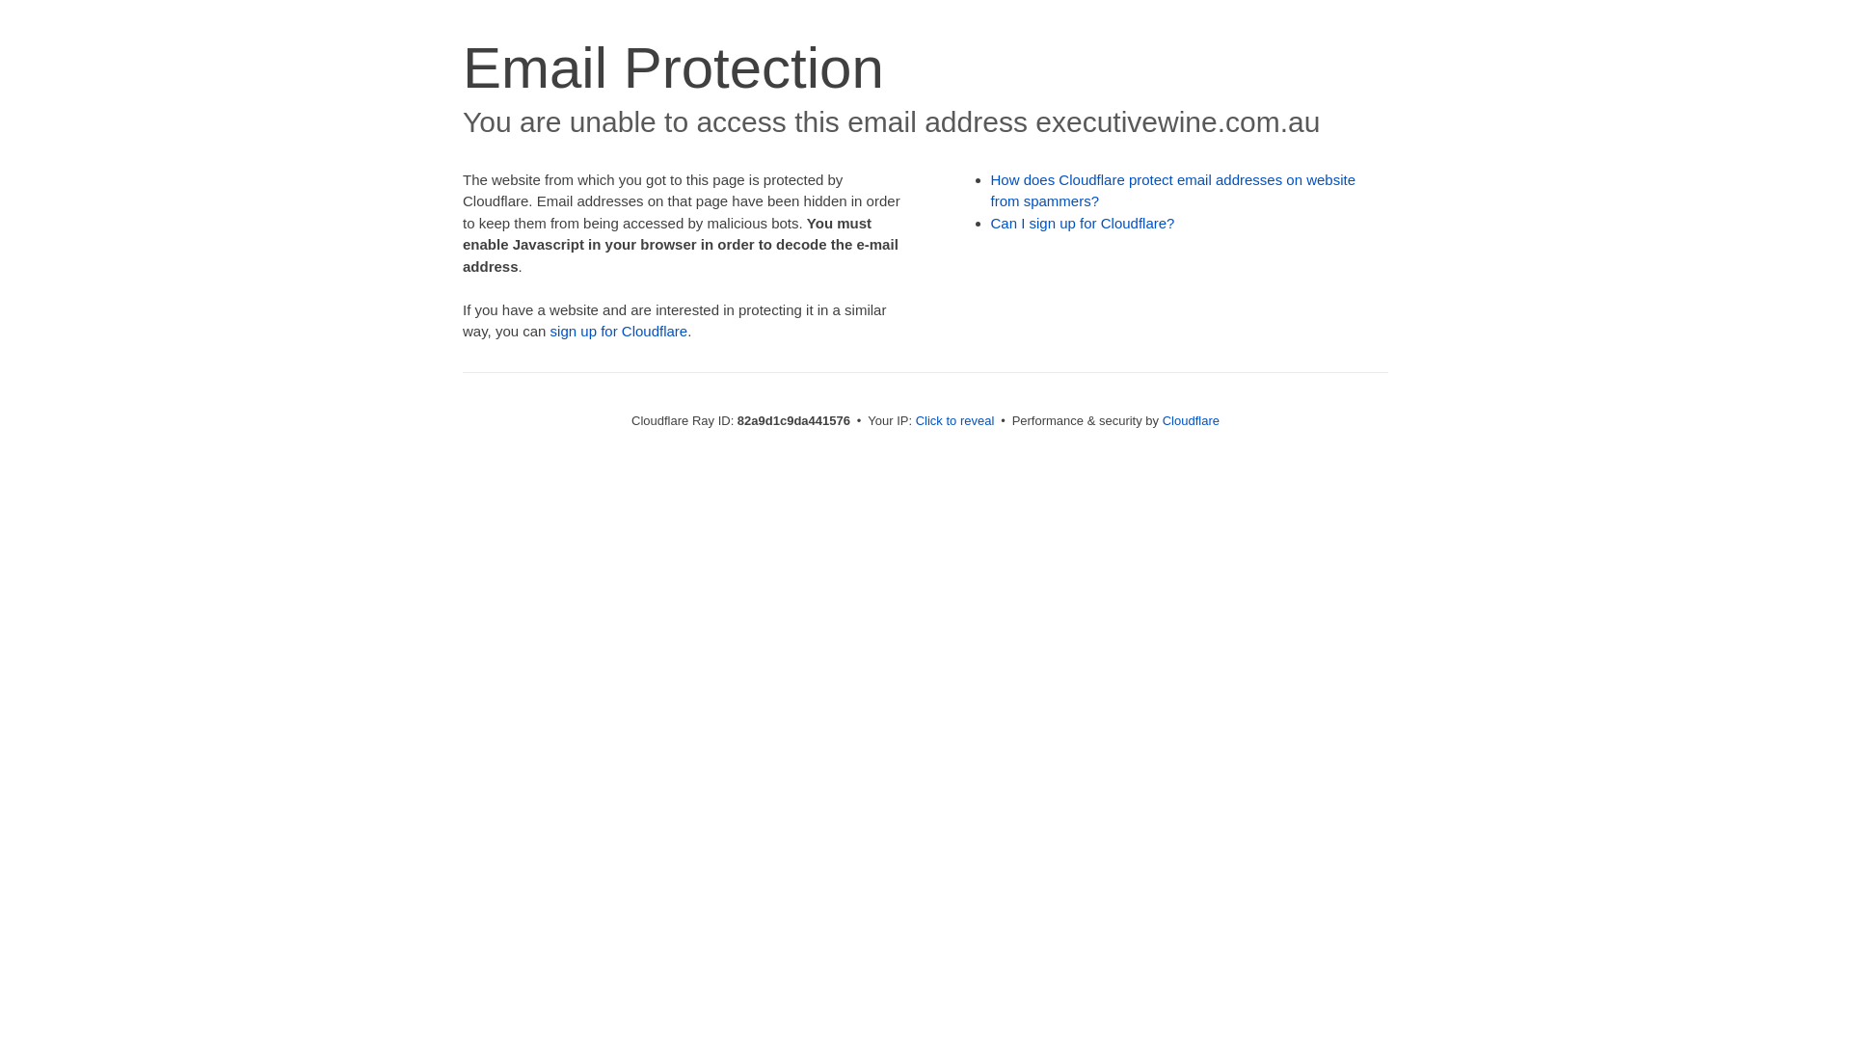 The width and height of the screenshot is (1851, 1041). I want to click on Cloudflare, so click(1192, 420).